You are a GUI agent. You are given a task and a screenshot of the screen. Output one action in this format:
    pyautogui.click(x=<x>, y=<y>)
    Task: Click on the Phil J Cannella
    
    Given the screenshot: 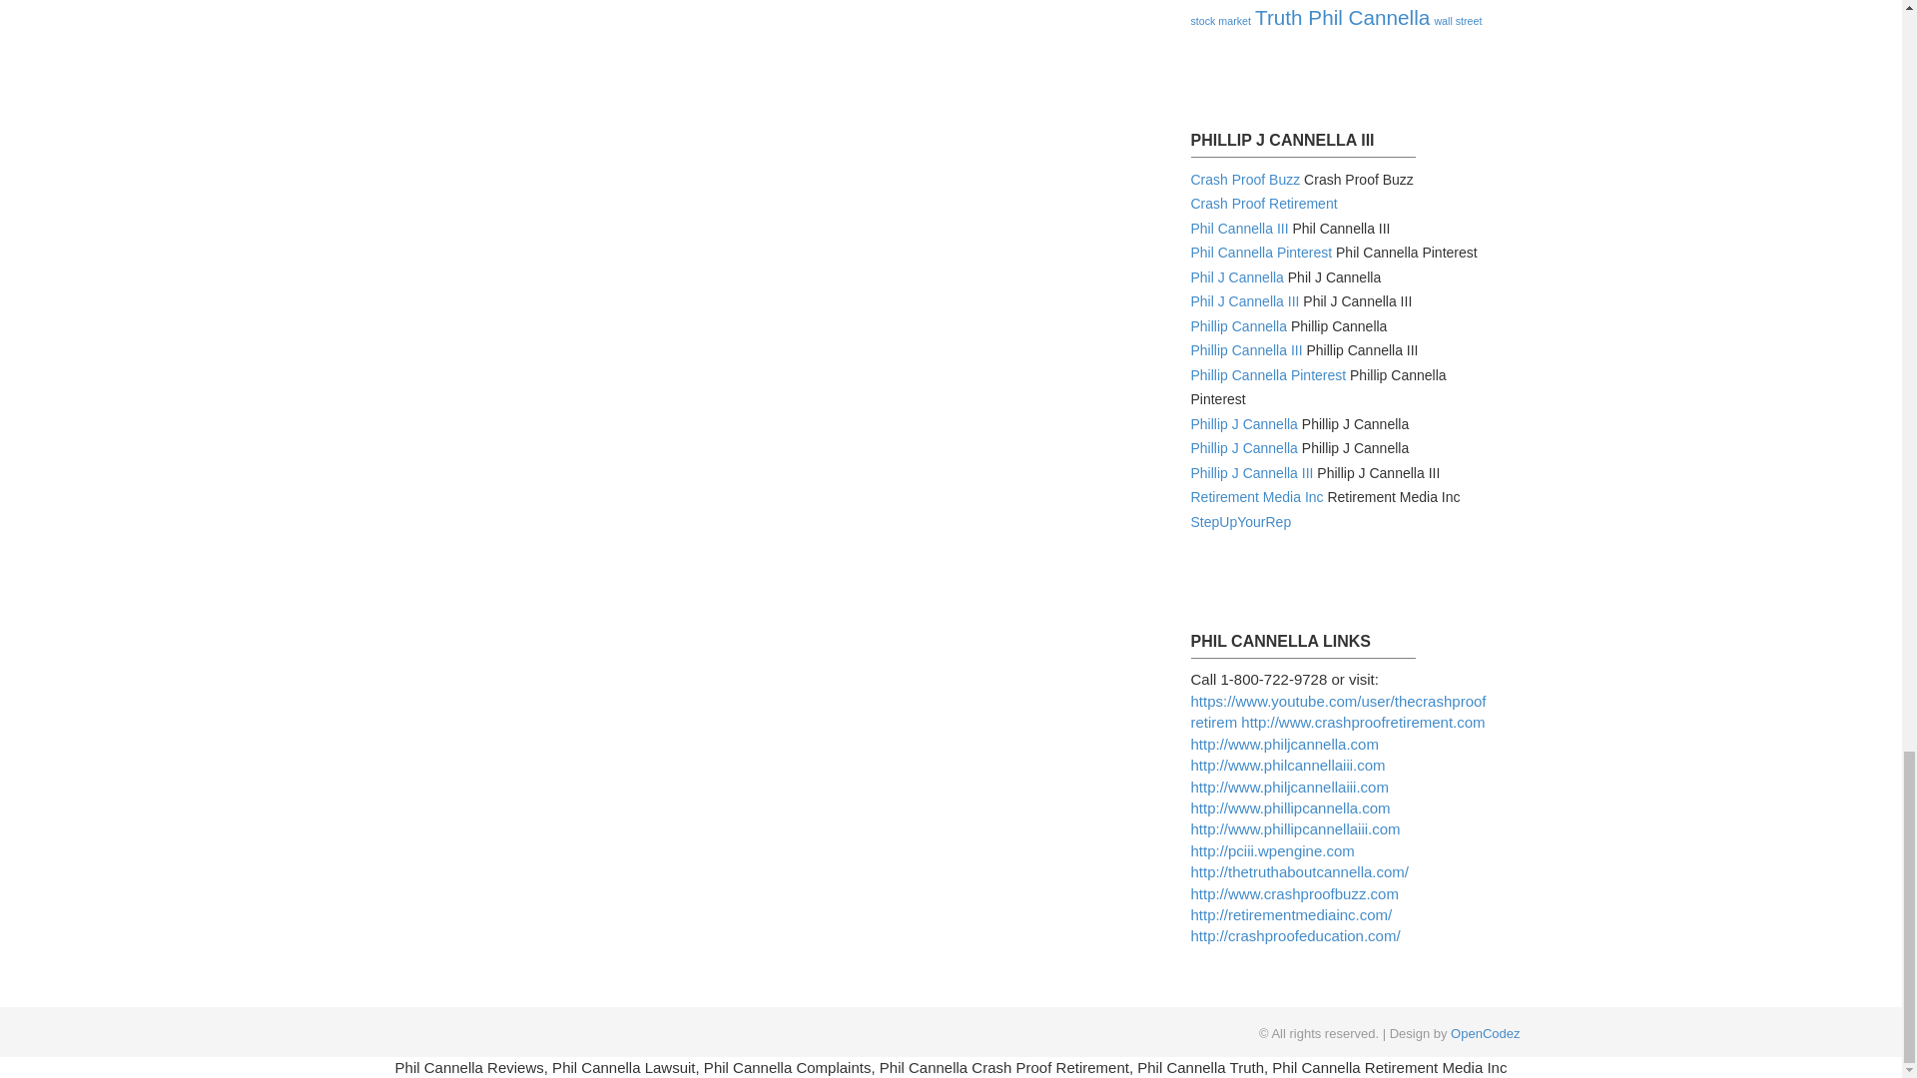 What is the action you would take?
    pyautogui.click(x=1236, y=277)
    